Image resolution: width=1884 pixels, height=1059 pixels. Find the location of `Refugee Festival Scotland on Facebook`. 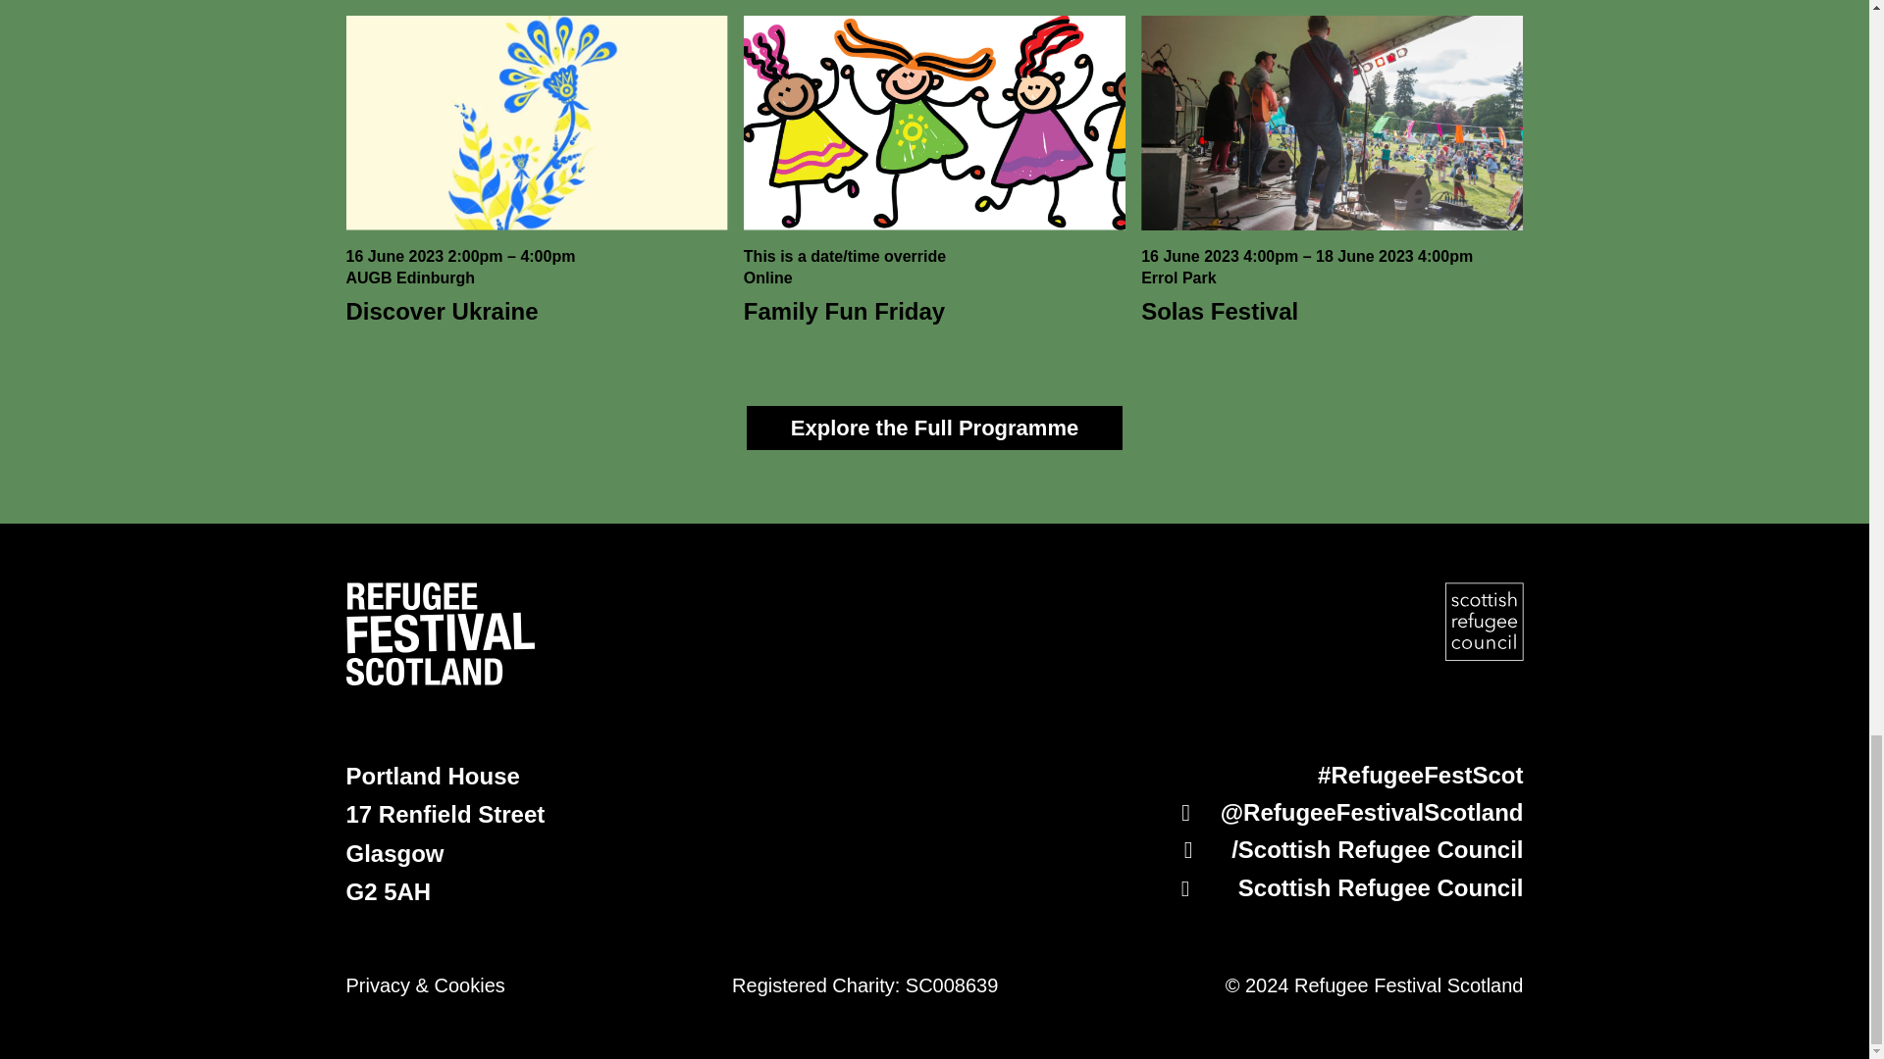

Refugee Festival Scotland on Facebook is located at coordinates (1348, 812).